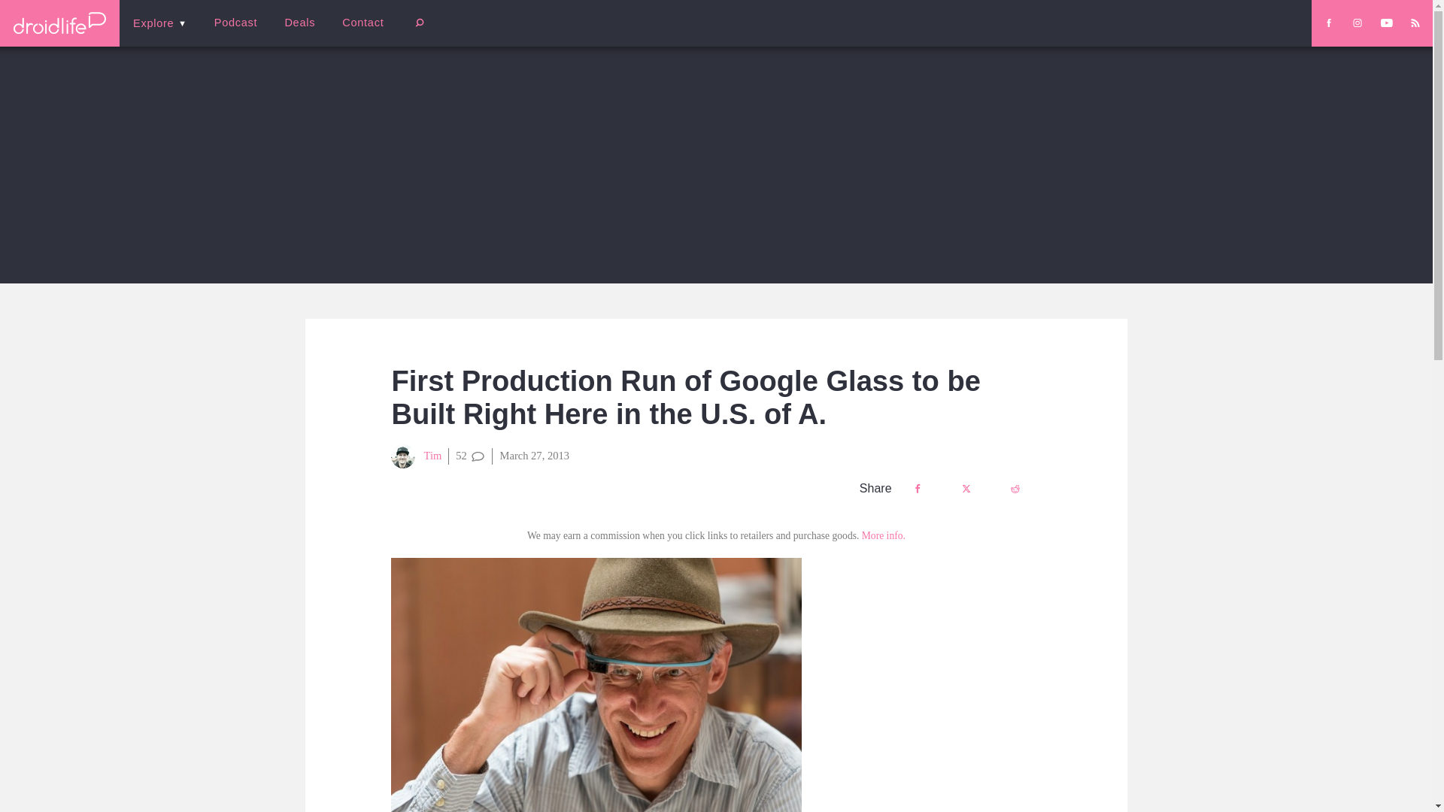 The image size is (1444, 812). I want to click on Droid Life on Facebook, so click(1328, 23).